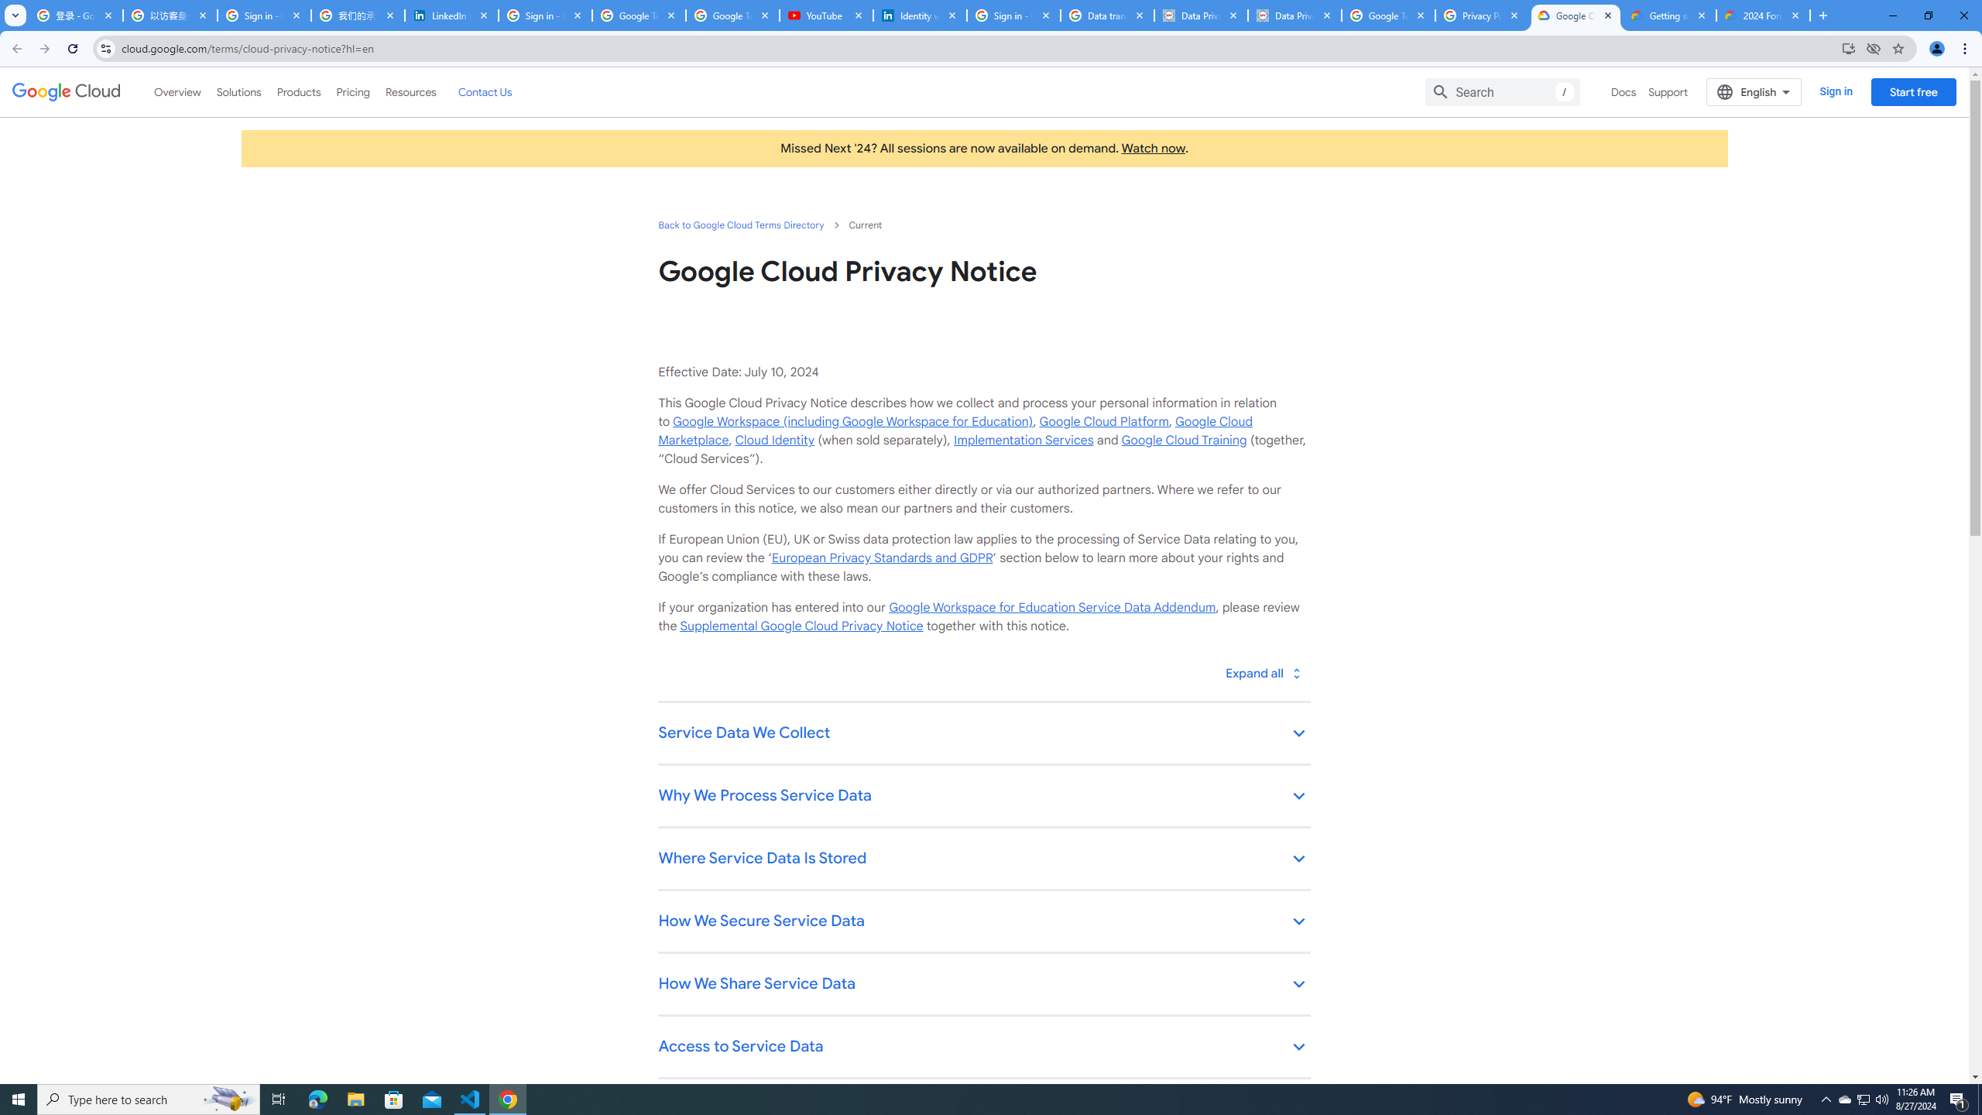  Describe the element at coordinates (983, 859) in the screenshot. I see `Where Service Data Is Stored keyboard_arrow_down` at that location.